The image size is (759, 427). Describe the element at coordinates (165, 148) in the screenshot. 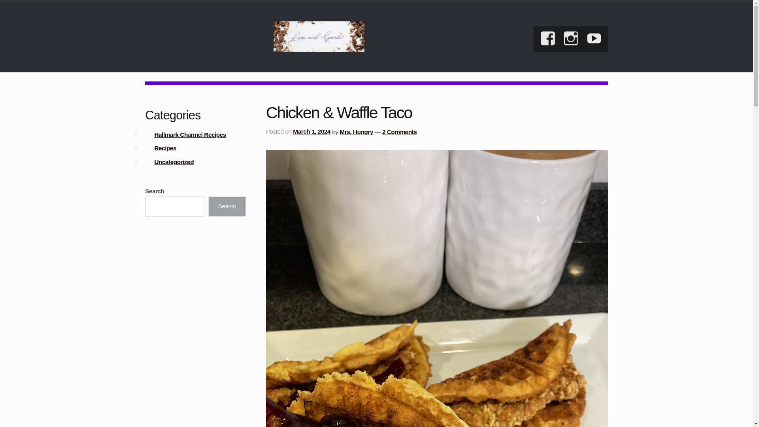

I see `Recipes` at that location.